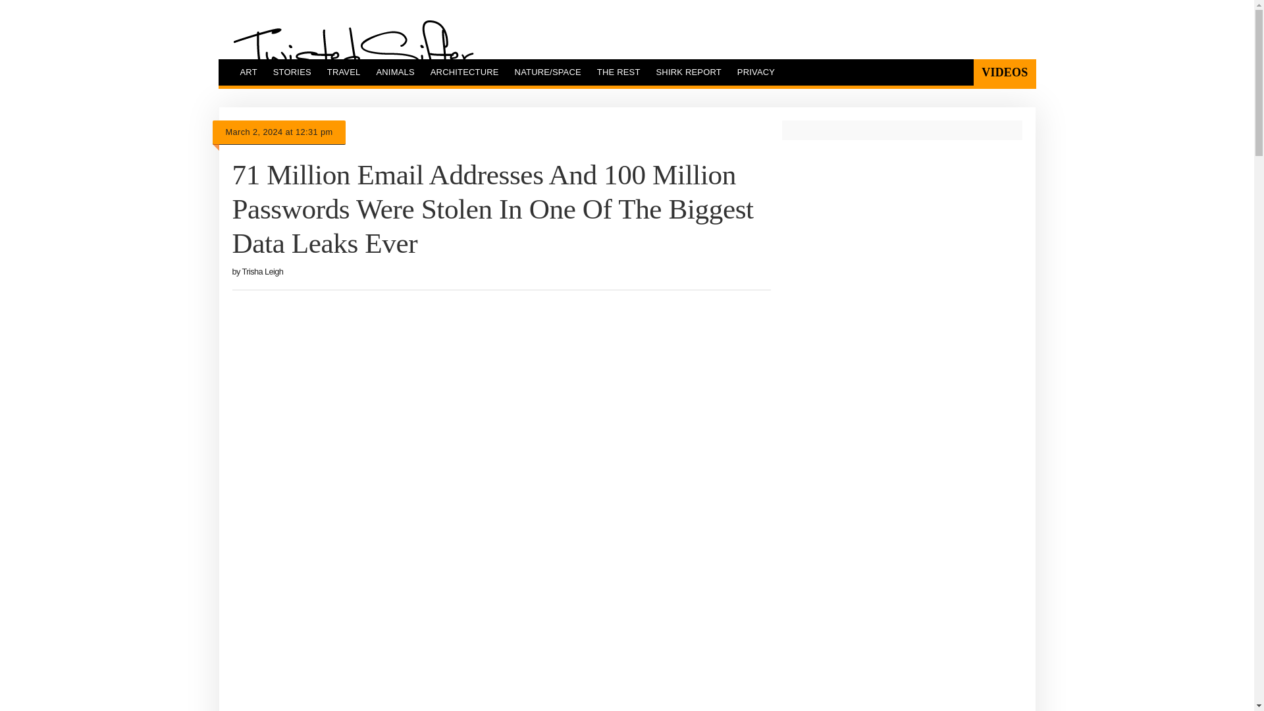 This screenshot has width=1264, height=711. Describe the element at coordinates (756, 72) in the screenshot. I see `PRIVACY` at that location.